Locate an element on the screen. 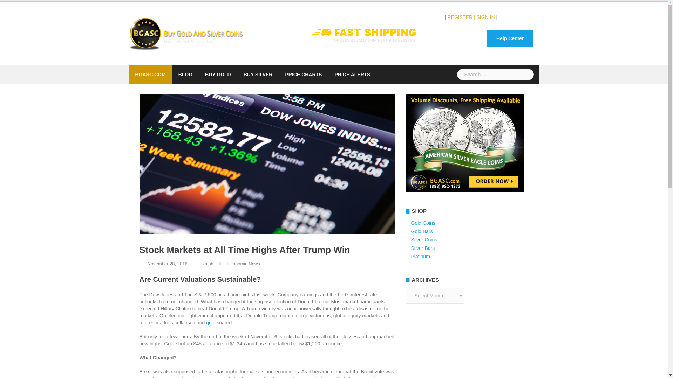 The height and width of the screenshot is (378, 673). Economic News is located at coordinates (243, 264).